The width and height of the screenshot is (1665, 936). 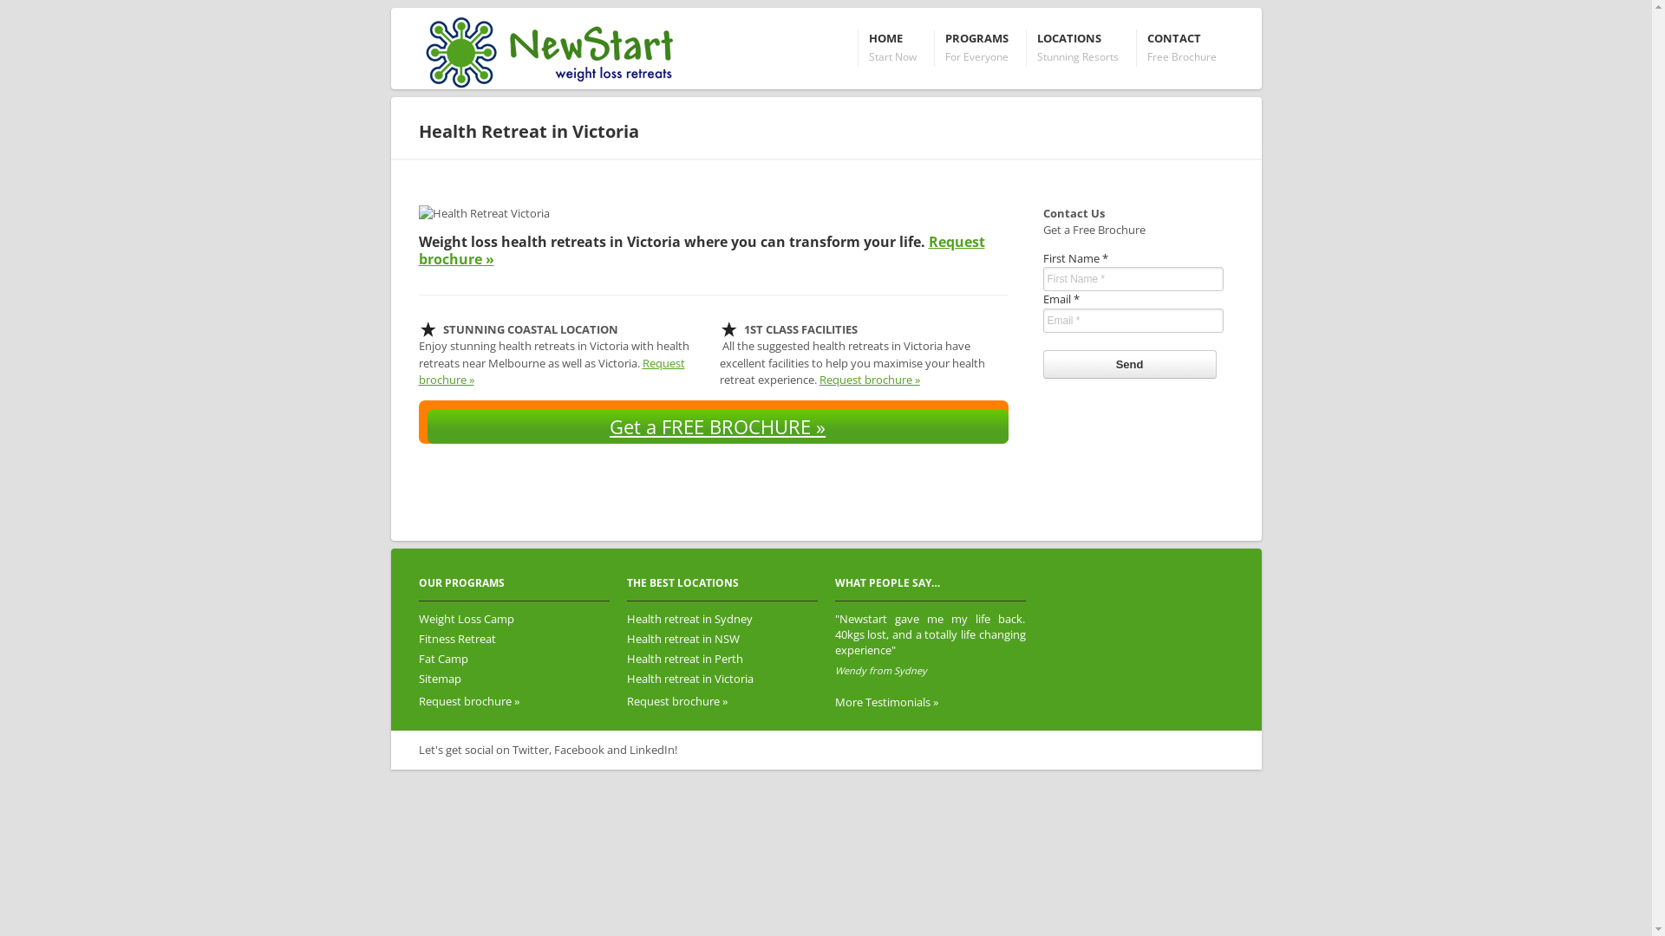 What do you see at coordinates (466, 619) in the screenshot?
I see `Weight Loss Camp` at bounding box center [466, 619].